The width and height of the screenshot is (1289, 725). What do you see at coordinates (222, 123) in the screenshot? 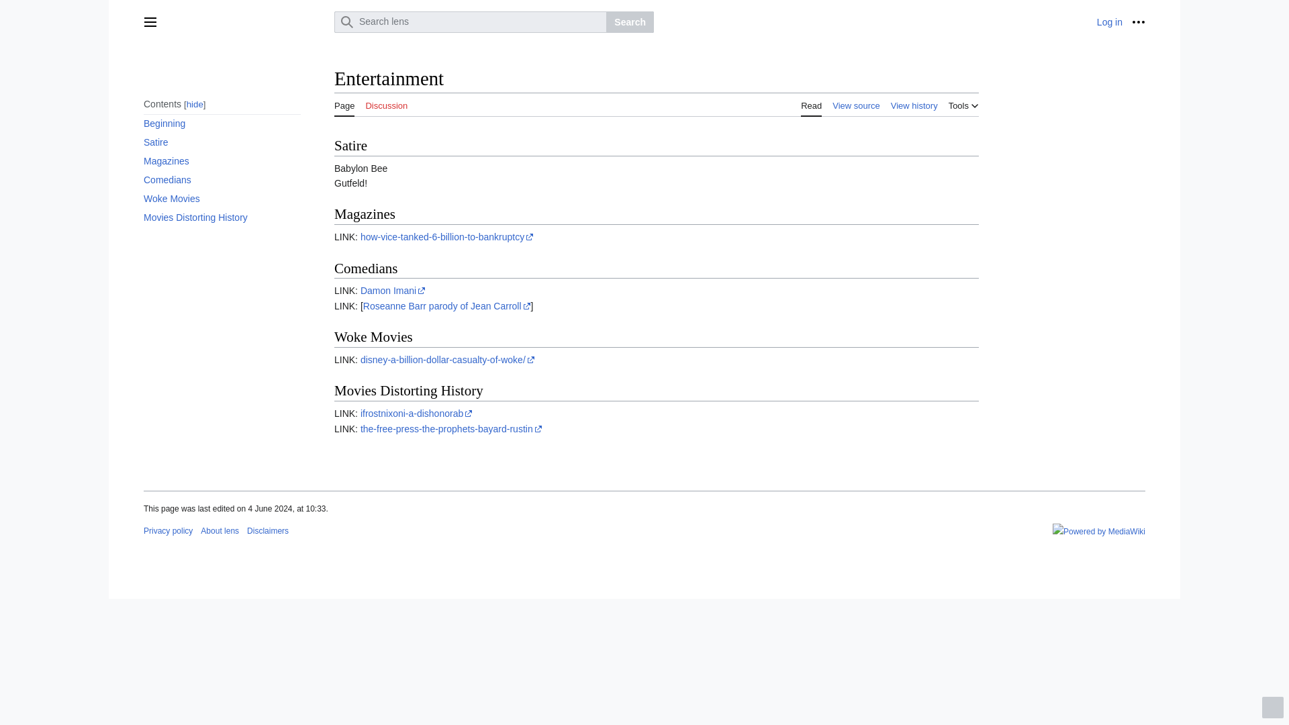
I see `Beginning` at bounding box center [222, 123].